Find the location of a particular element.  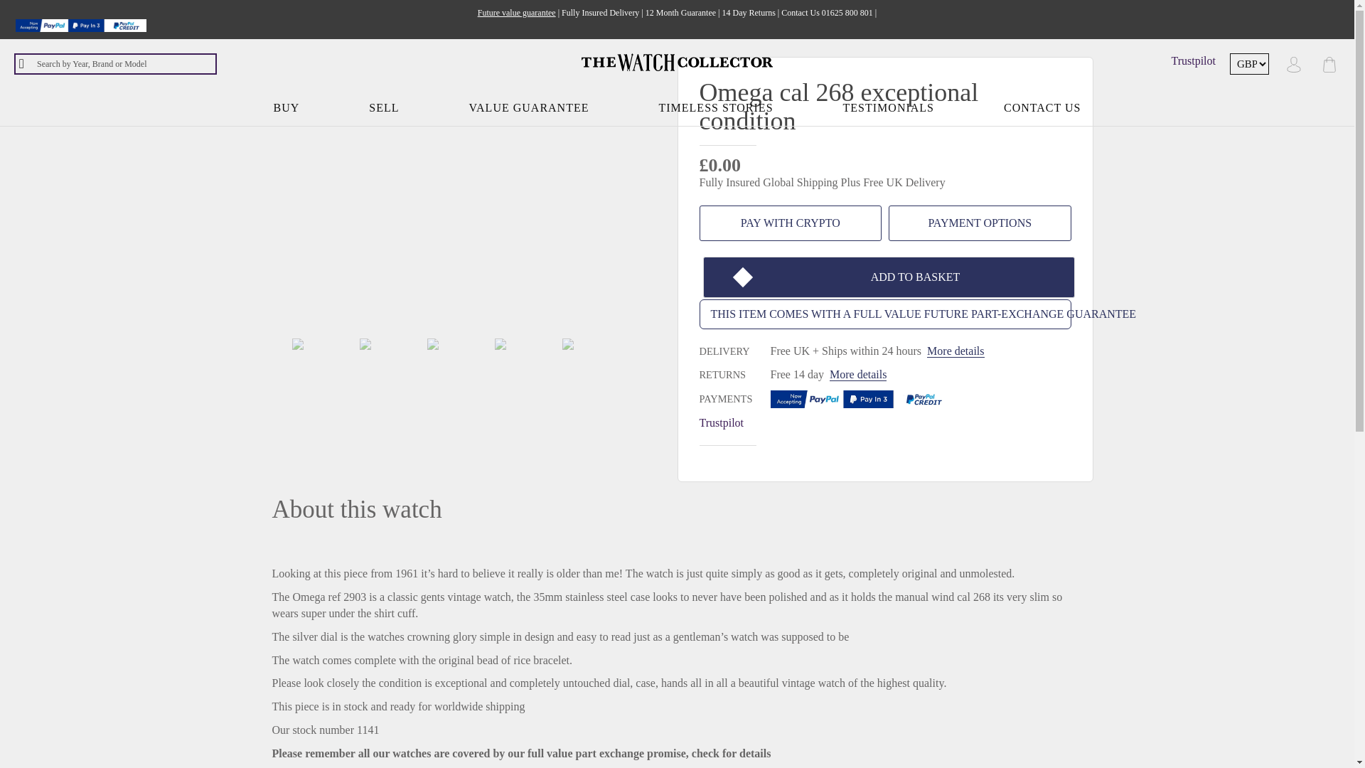

BUY is located at coordinates (287, 108).